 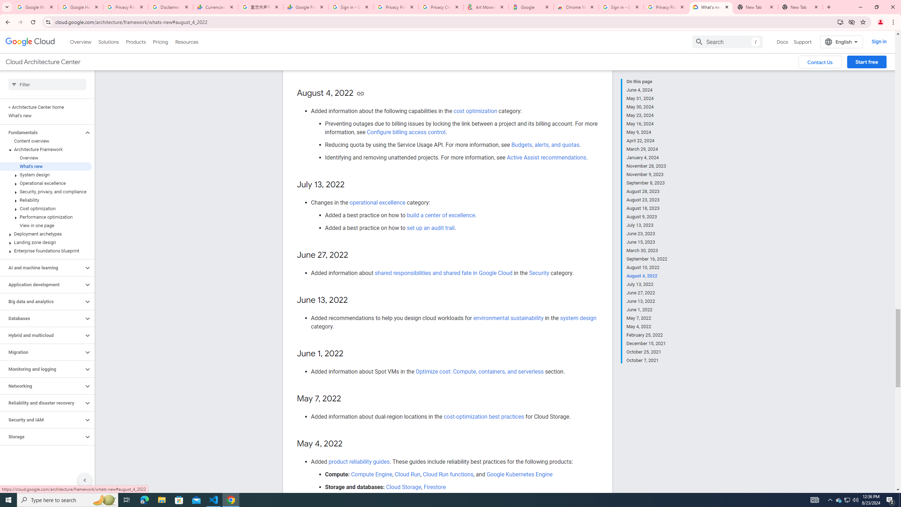 What do you see at coordinates (46, 175) in the screenshot?
I see `System design` at bounding box center [46, 175].